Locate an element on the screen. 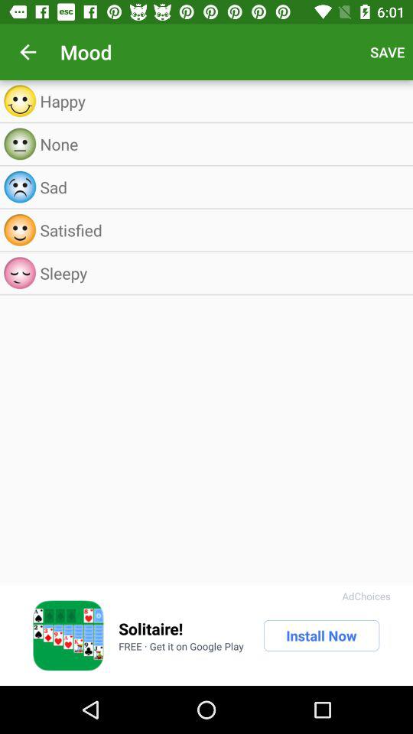 This screenshot has width=413, height=734. open item to the left of install now item is located at coordinates (151, 628).